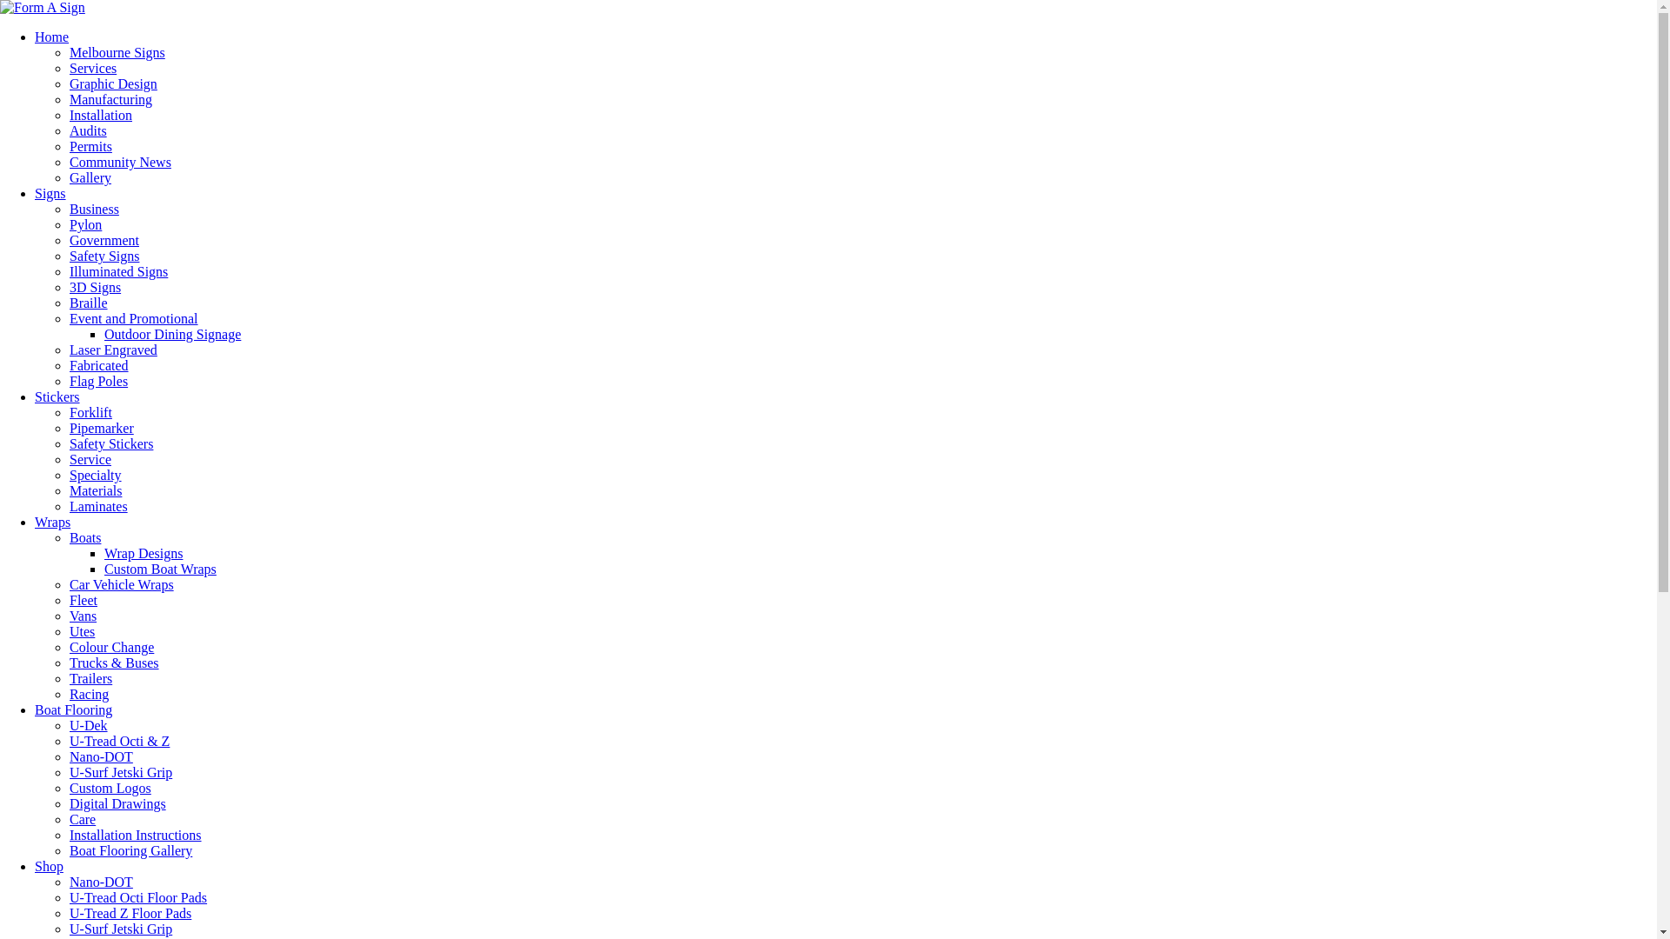  Describe the element at coordinates (120, 162) in the screenshot. I see `Community News` at that location.